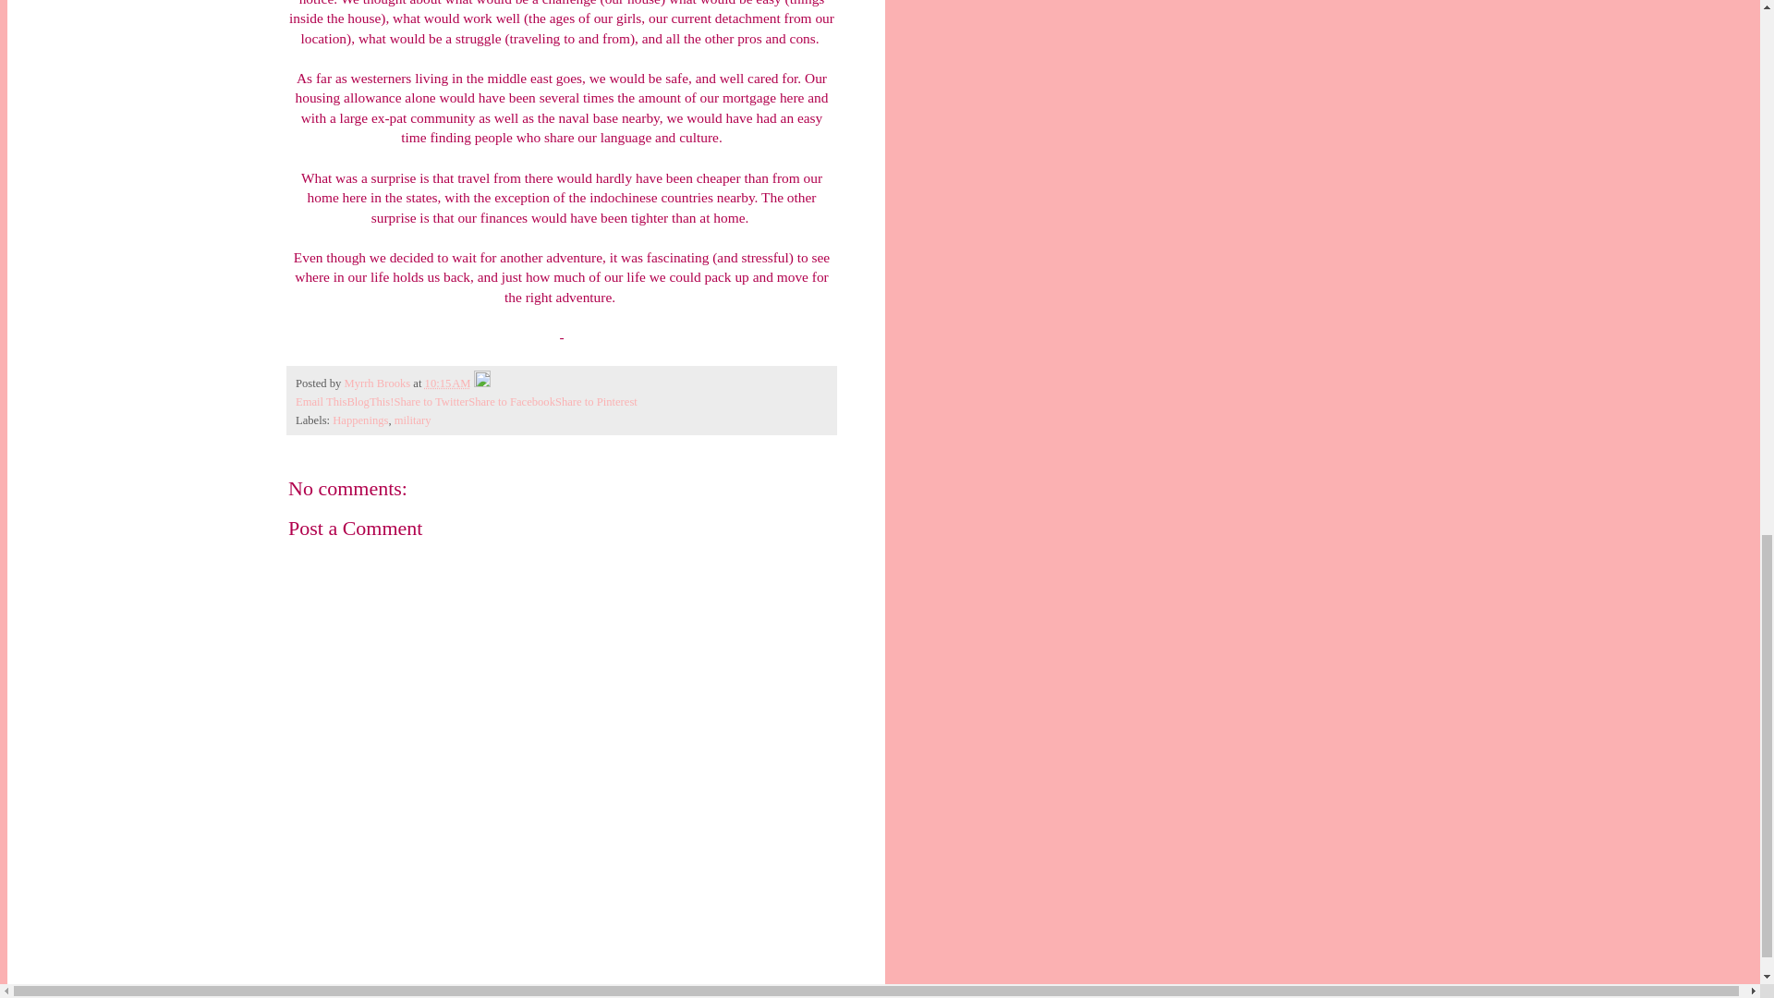 This screenshot has width=1774, height=998. Describe the element at coordinates (511, 401) in the screenshot. I see `Share to Facebook` at that location.